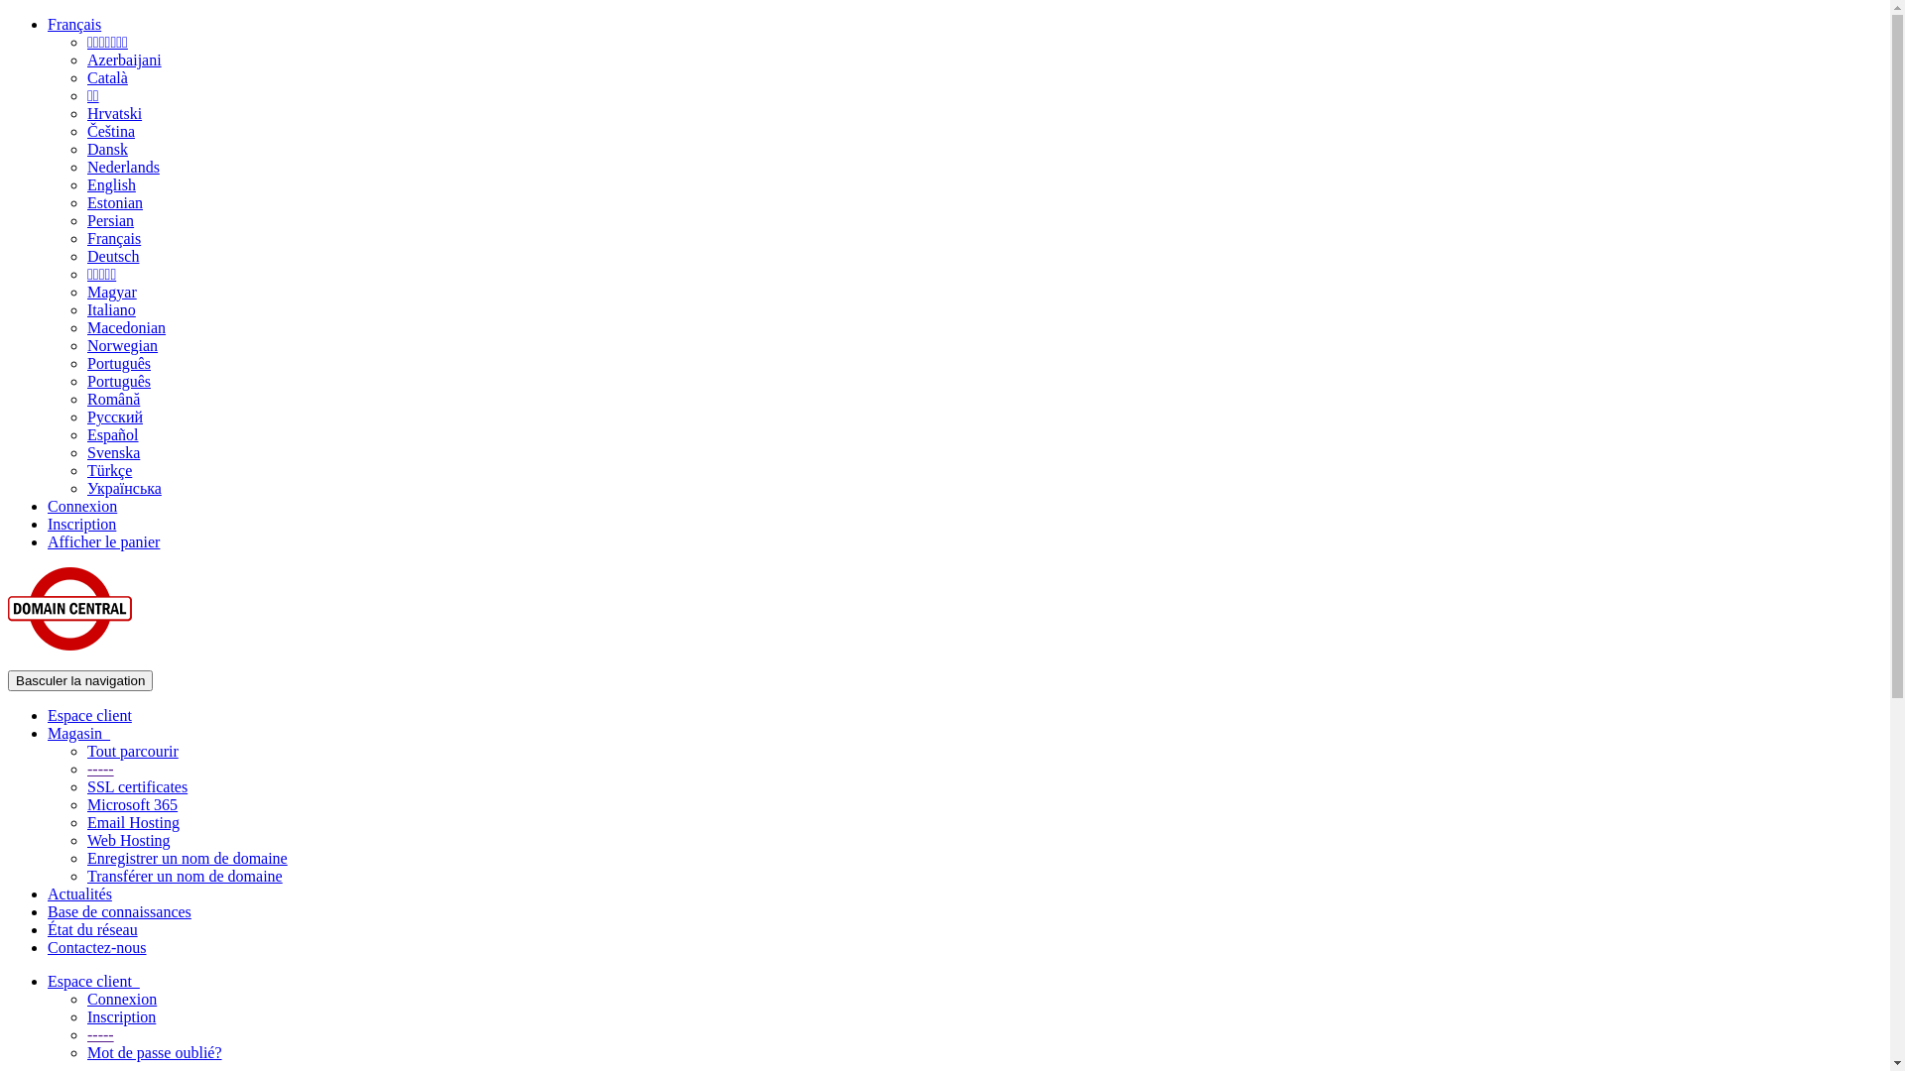  I want to click on Deutsch, so click(113, 256).